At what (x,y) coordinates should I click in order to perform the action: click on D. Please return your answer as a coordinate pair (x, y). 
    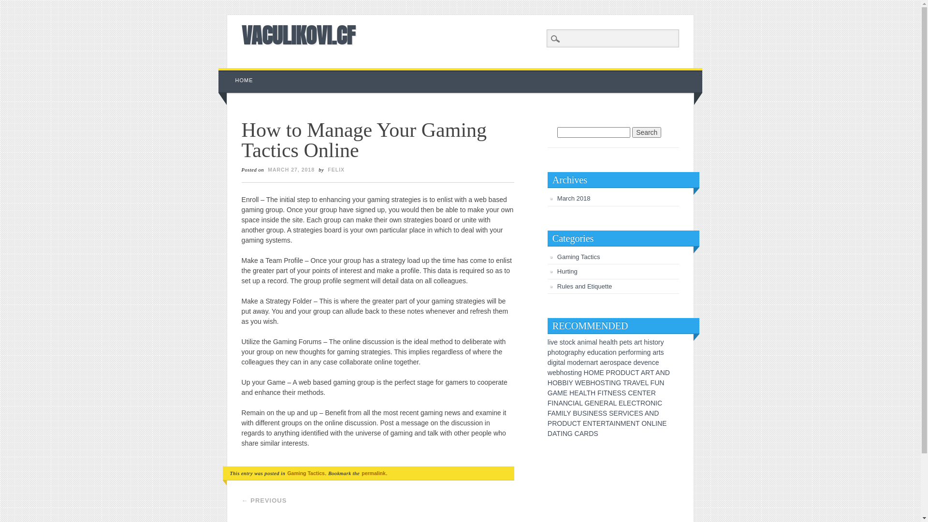
    Looking at the image, I should click on (565, 423).